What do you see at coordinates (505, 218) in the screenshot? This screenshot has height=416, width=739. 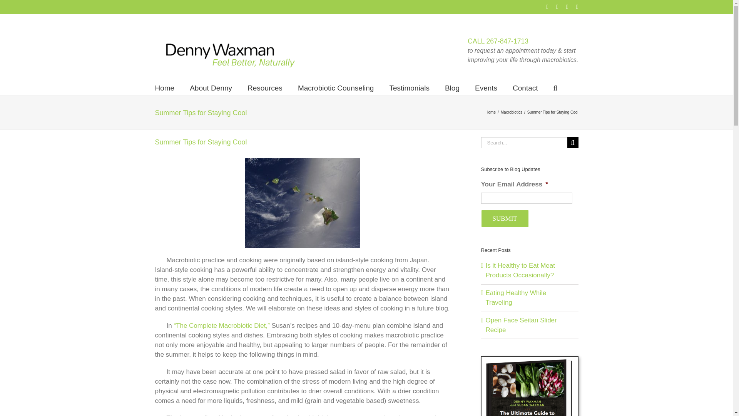 I see `Submit` at bounding box center [505, 218].